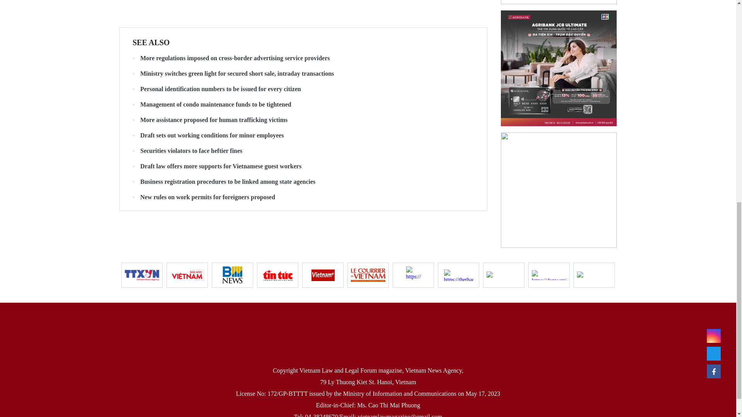 This screenshot has height=417, width=742. What do you see at coordinates (303, 120) in the screenshot?
I see `More assistance proposed for human trafficking victims` at bounding box center [303, 120].